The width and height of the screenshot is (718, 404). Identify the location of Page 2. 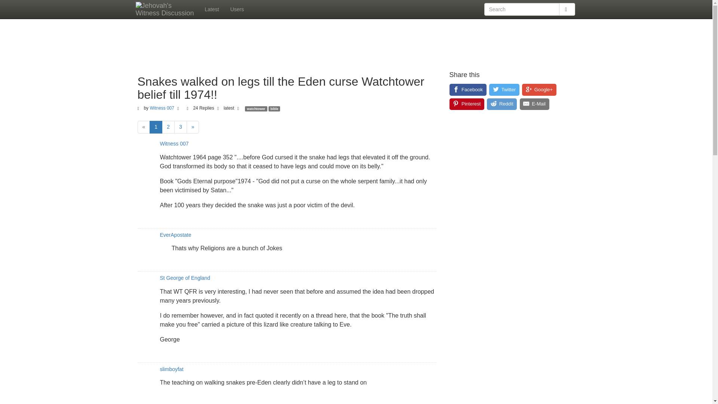
(168, 127).